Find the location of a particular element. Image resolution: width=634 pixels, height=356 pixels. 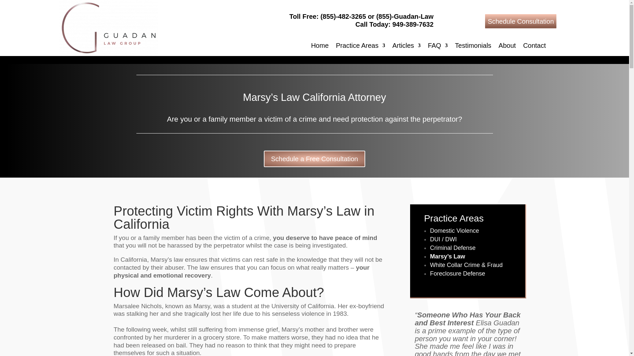

949-389-7632 is located at coordinates (413, 24).